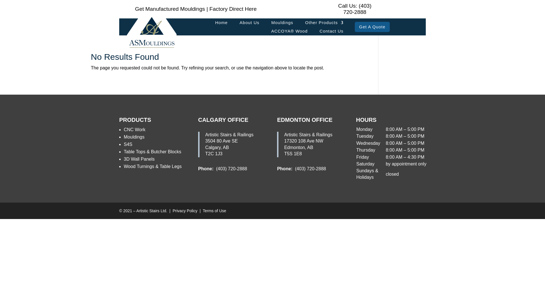  I want to click on Contact Us, so click(331, 32).